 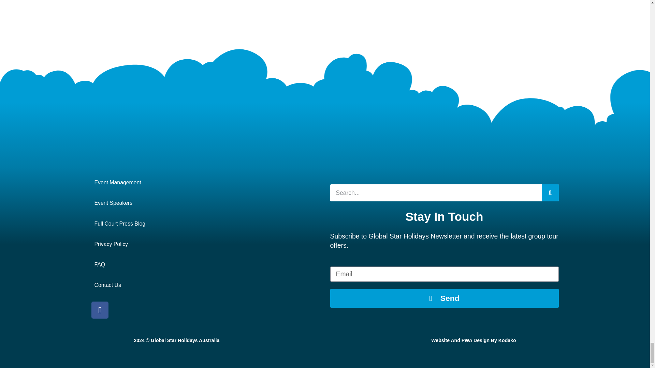 What do you see at coordinates (206, 264) in the screenshot?
I see `FAQ` at bounding box center [206, 264].